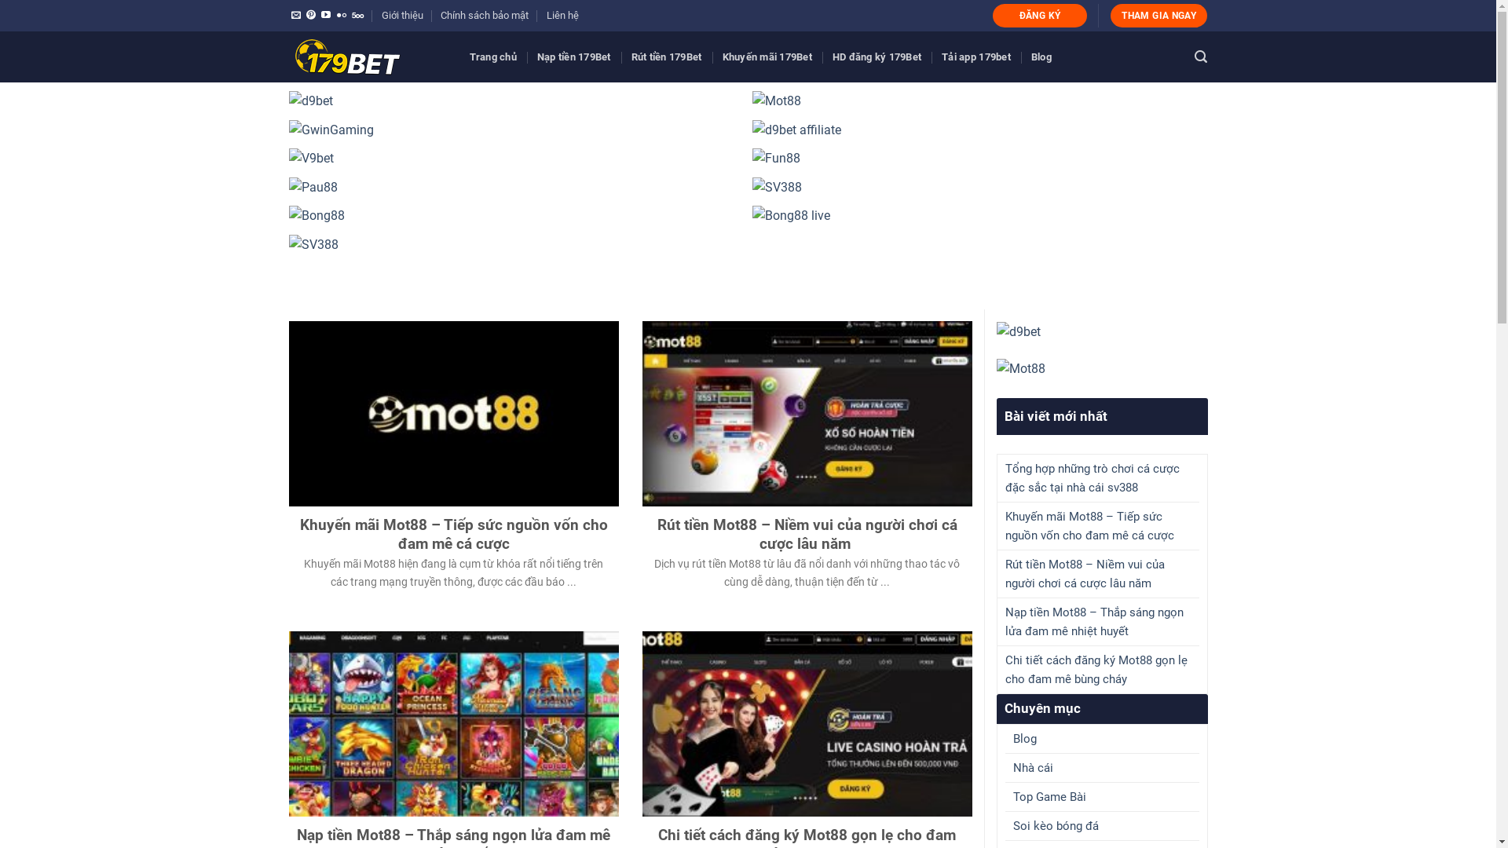  What do you see at coordinates (517, 159) in the screenshot?
I see `V9bet` at bounding box center [517, 159].